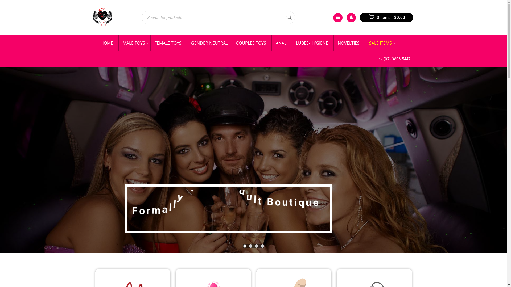 This screenshot has height=287, width=511. I want to click on FEMALE TOYS, so click(169, 43).